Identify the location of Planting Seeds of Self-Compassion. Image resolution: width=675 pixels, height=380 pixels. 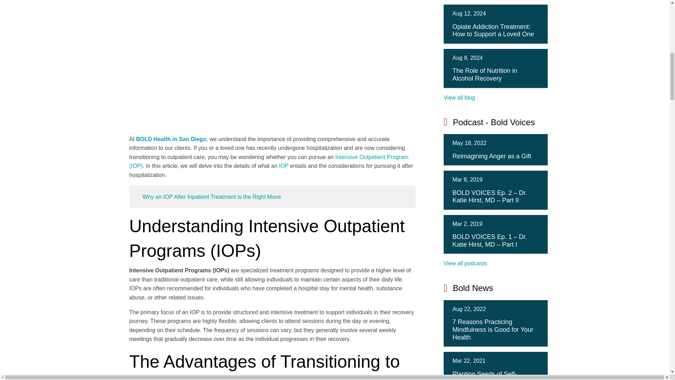
(484, 375).